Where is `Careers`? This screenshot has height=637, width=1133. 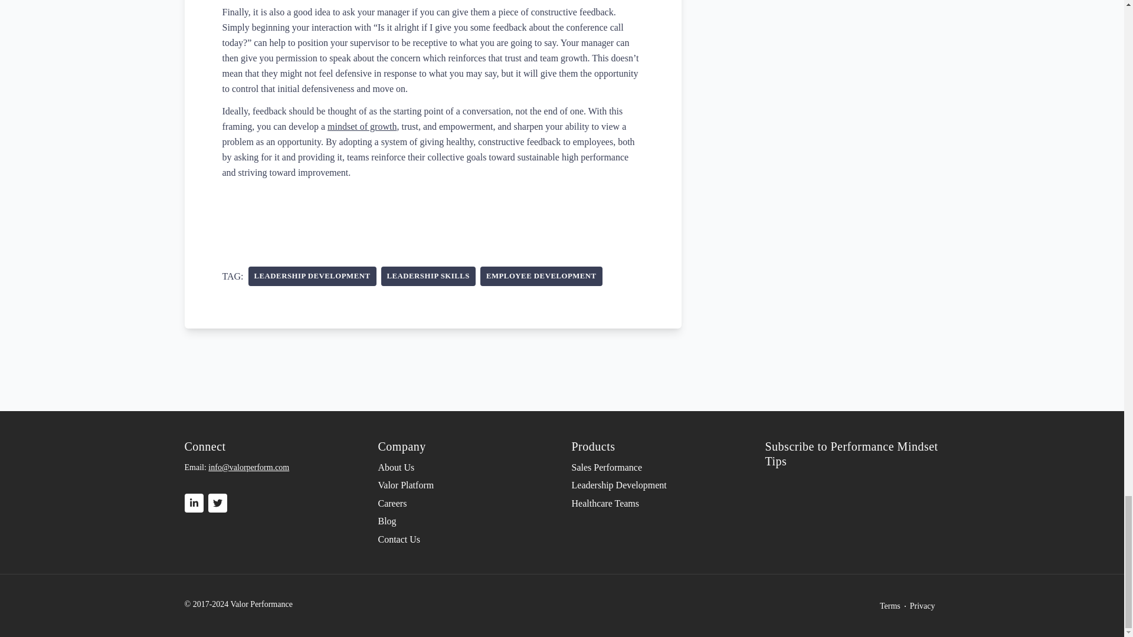 Careers is located at coordinates (465, 504).